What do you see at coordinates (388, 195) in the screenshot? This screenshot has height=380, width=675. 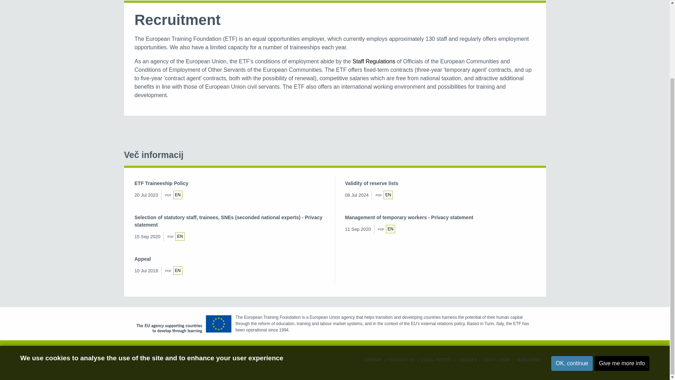 I see `pdf Validity of reserve lists` at bounding box center [388, 195].